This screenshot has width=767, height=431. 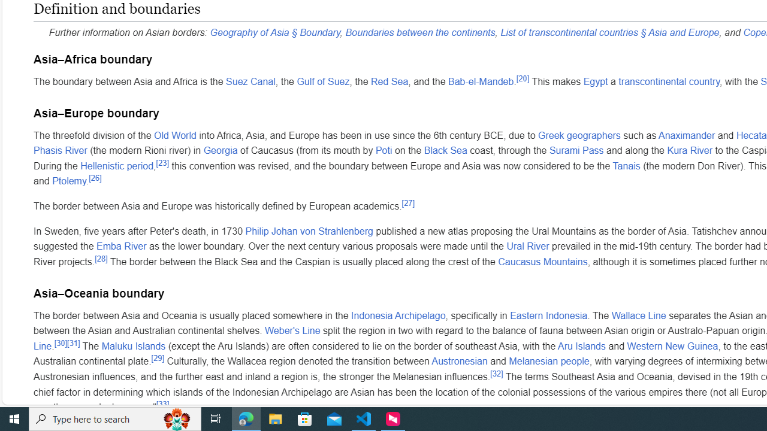 I want to click on Kura River, so click(x=690, y=151).